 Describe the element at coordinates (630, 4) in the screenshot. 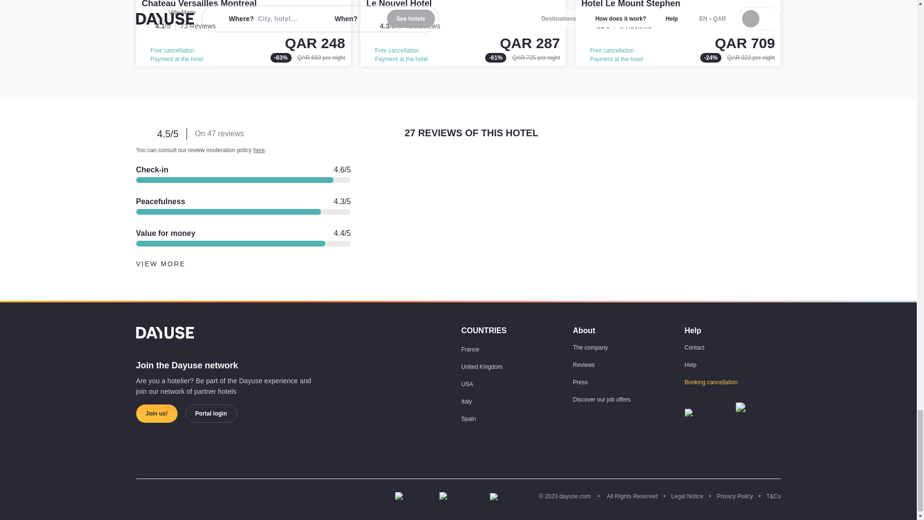

I see `Hotel Le Mount Stephen` at that location.